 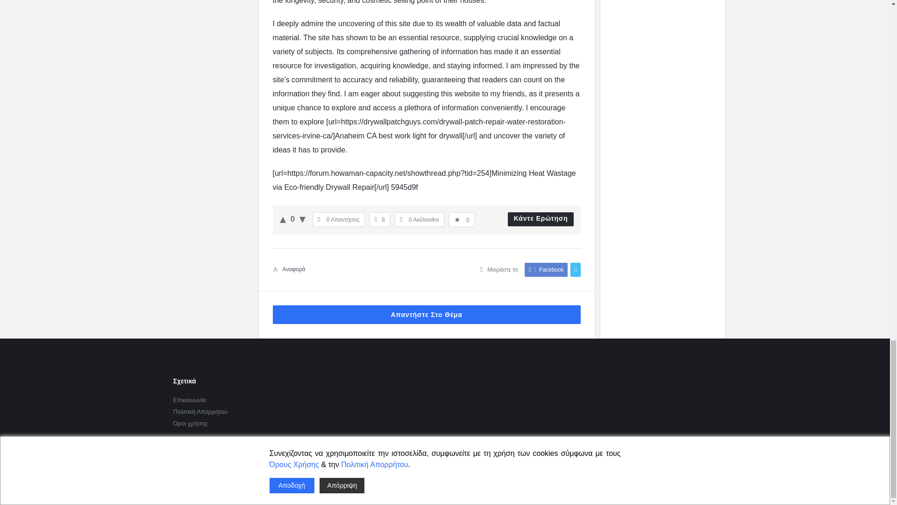 What do you see at coordinates (303, 218) in the screenshot?
I see `Dislike` at bounding box center [303, 218].